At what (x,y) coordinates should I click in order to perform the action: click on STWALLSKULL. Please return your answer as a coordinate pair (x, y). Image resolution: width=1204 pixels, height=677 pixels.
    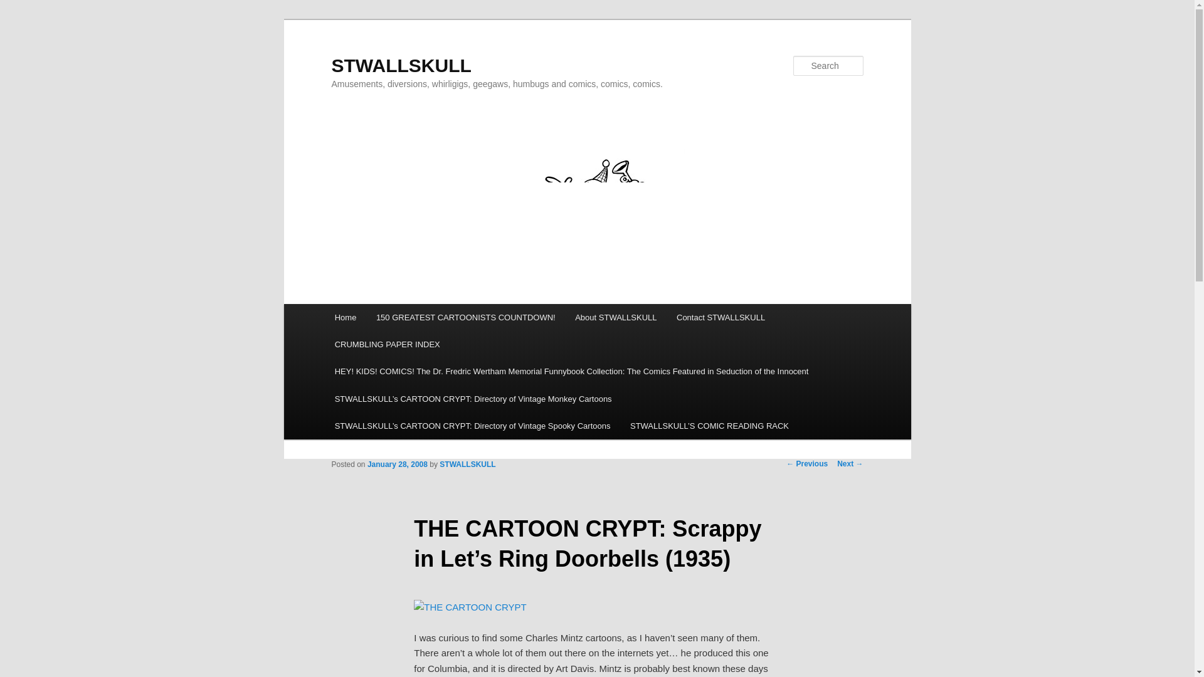
    Looking at the image, I should click on (401, 65).